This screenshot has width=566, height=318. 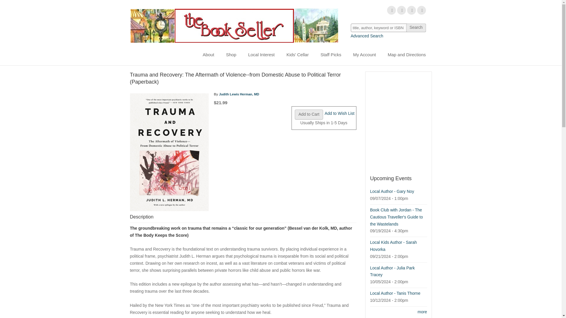 I want to click on Add to Cart, so click(x=309, y=114).